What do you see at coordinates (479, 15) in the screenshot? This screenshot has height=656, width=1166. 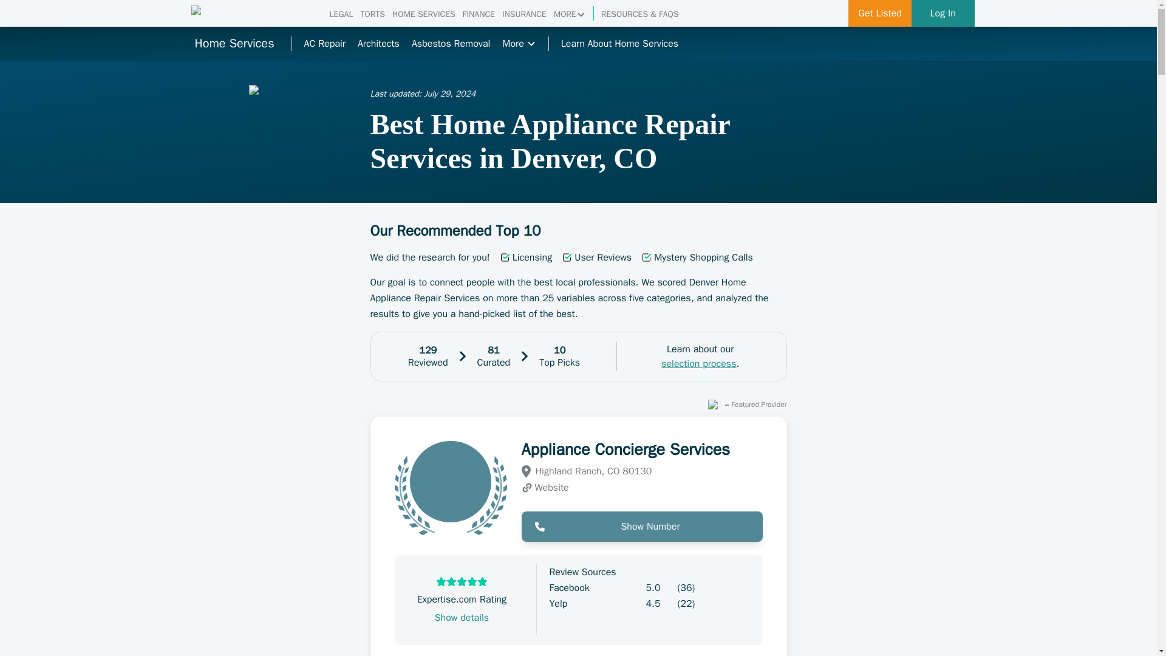 I see `FINANCE` at bounding box center [479, 15].